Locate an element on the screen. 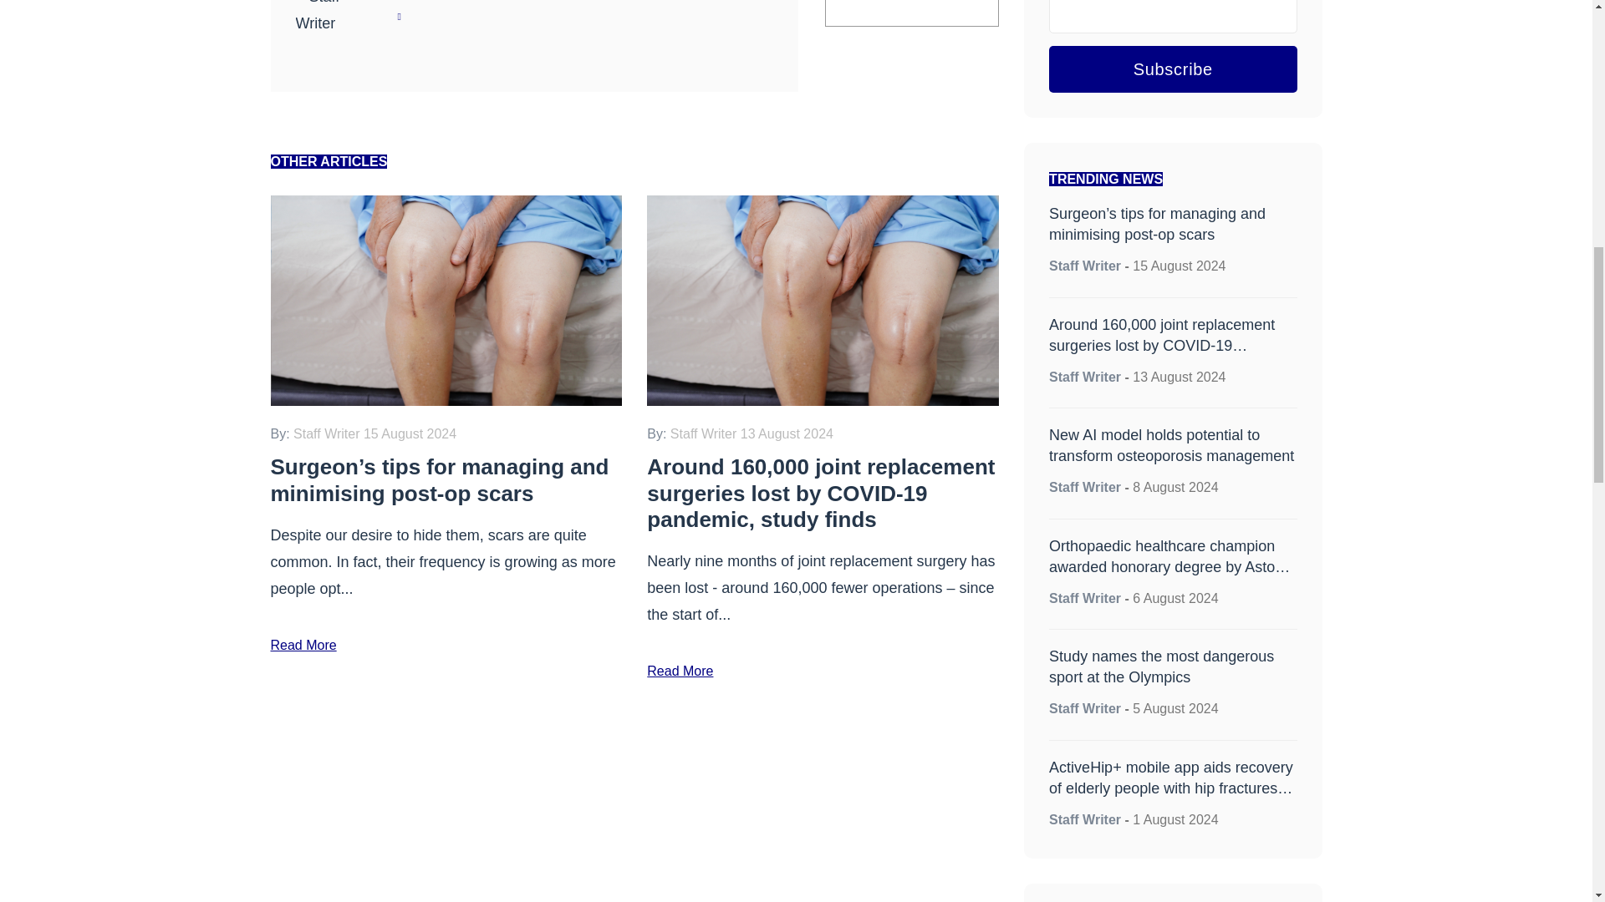 The height and width of the screenshot is (902, 1605). Posts by Staff Writer is located at coordinates (443, 2).